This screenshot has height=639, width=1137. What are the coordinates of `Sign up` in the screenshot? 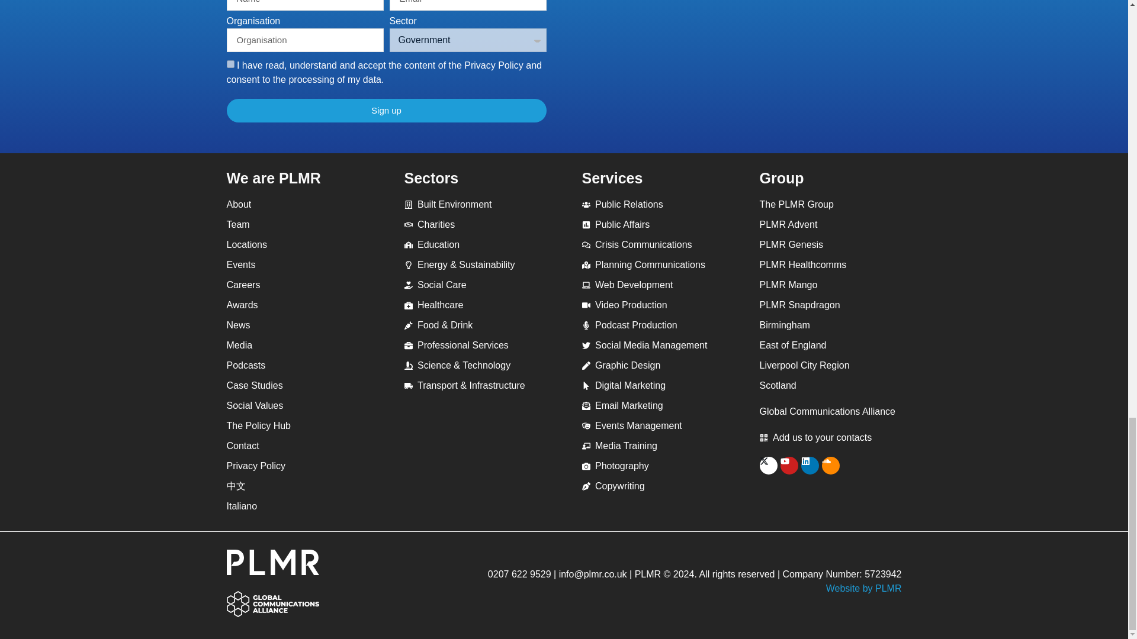 It's located at (386, 111).